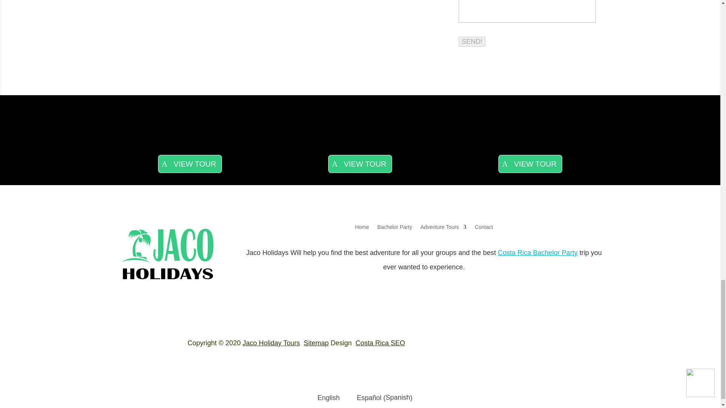  I want to click on Adventure Tours, so click(443, 228).